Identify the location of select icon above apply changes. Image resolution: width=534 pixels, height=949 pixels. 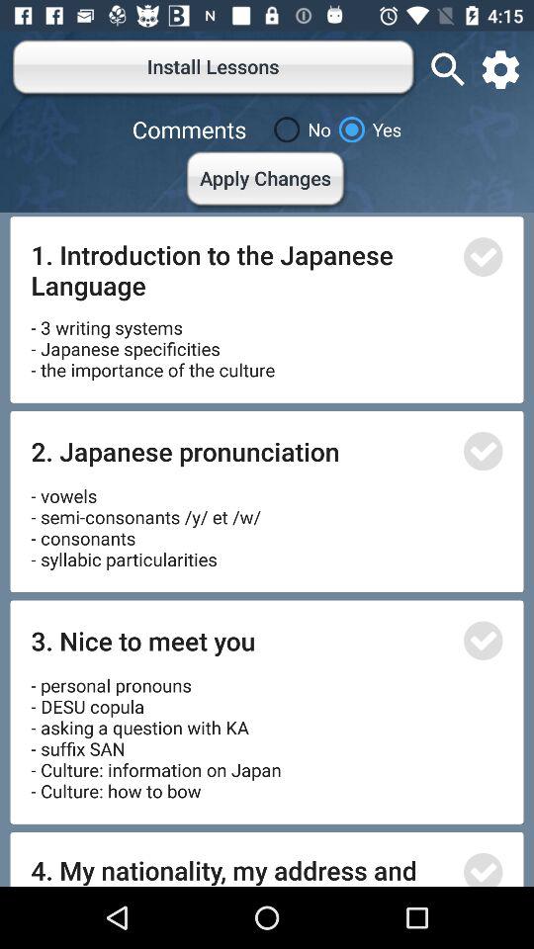
(299, 129).